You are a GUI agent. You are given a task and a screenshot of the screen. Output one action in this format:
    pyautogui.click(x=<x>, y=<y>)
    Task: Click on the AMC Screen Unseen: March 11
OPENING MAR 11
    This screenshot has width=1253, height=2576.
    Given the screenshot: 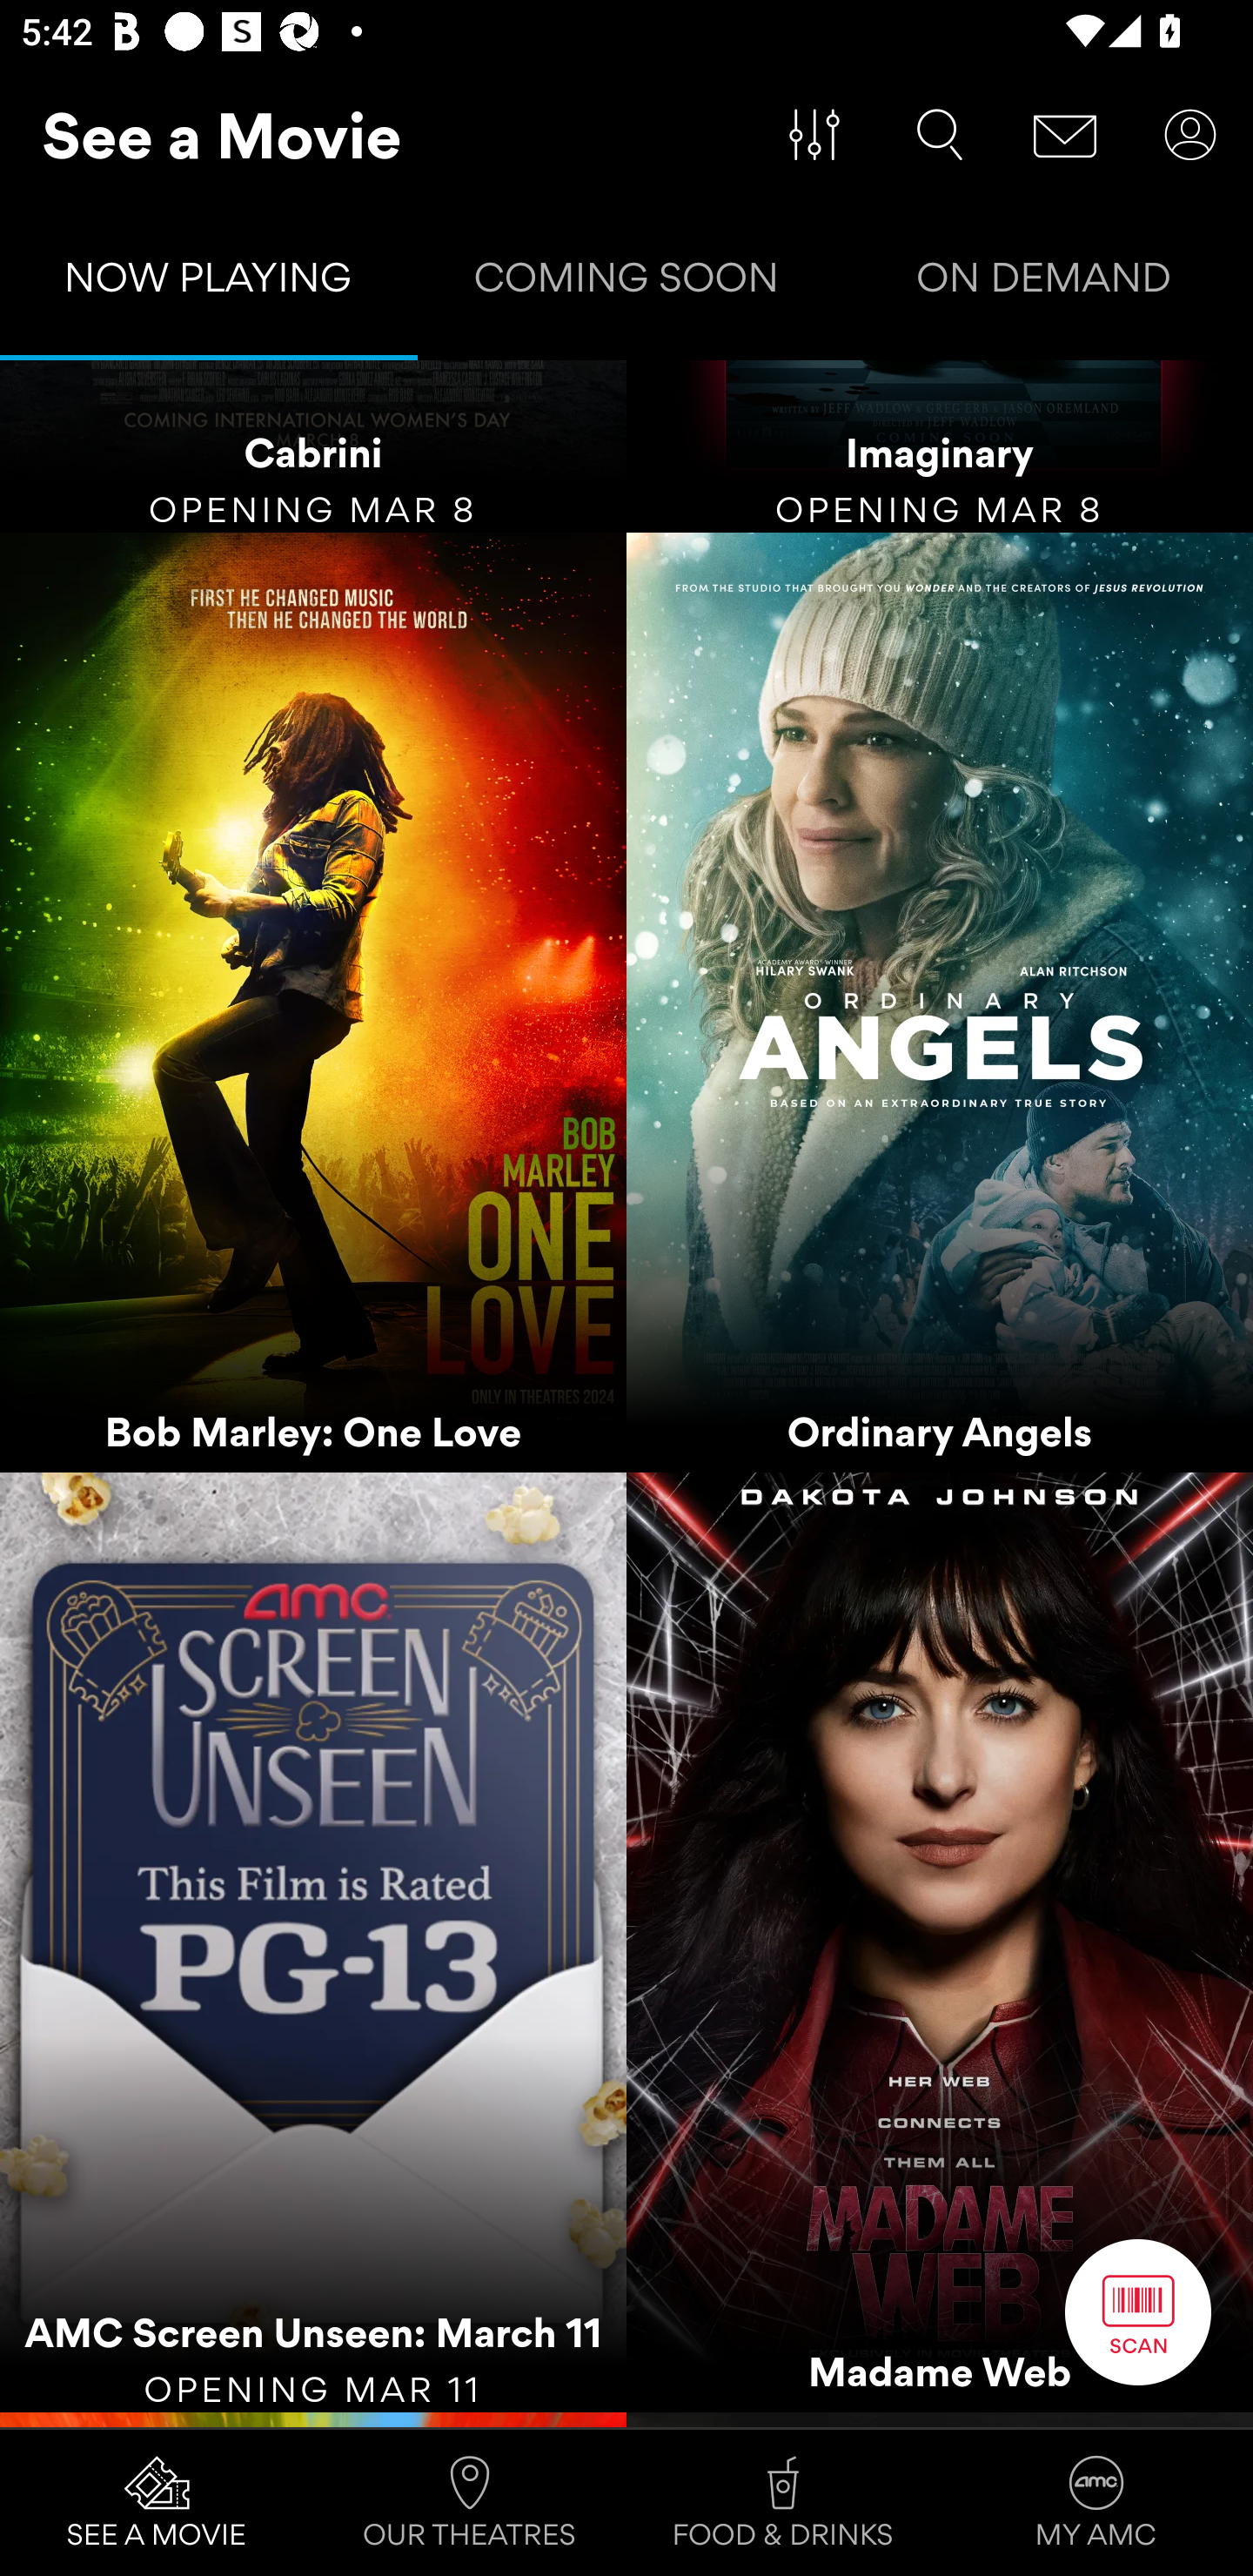 What is the action you would take?
    pyautogui.click(x=313, y=1942)
    